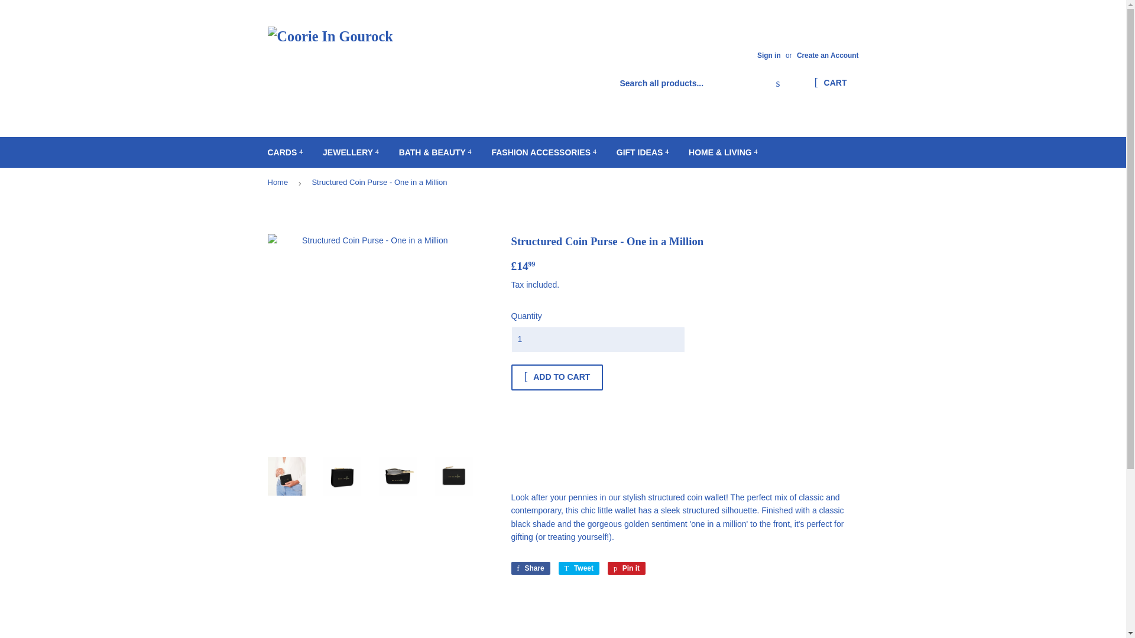 The width and height of the screenshot is (1135, 638). Describe the element at coordinates (778, 84) in the screenshot. I see `Search` at that location.